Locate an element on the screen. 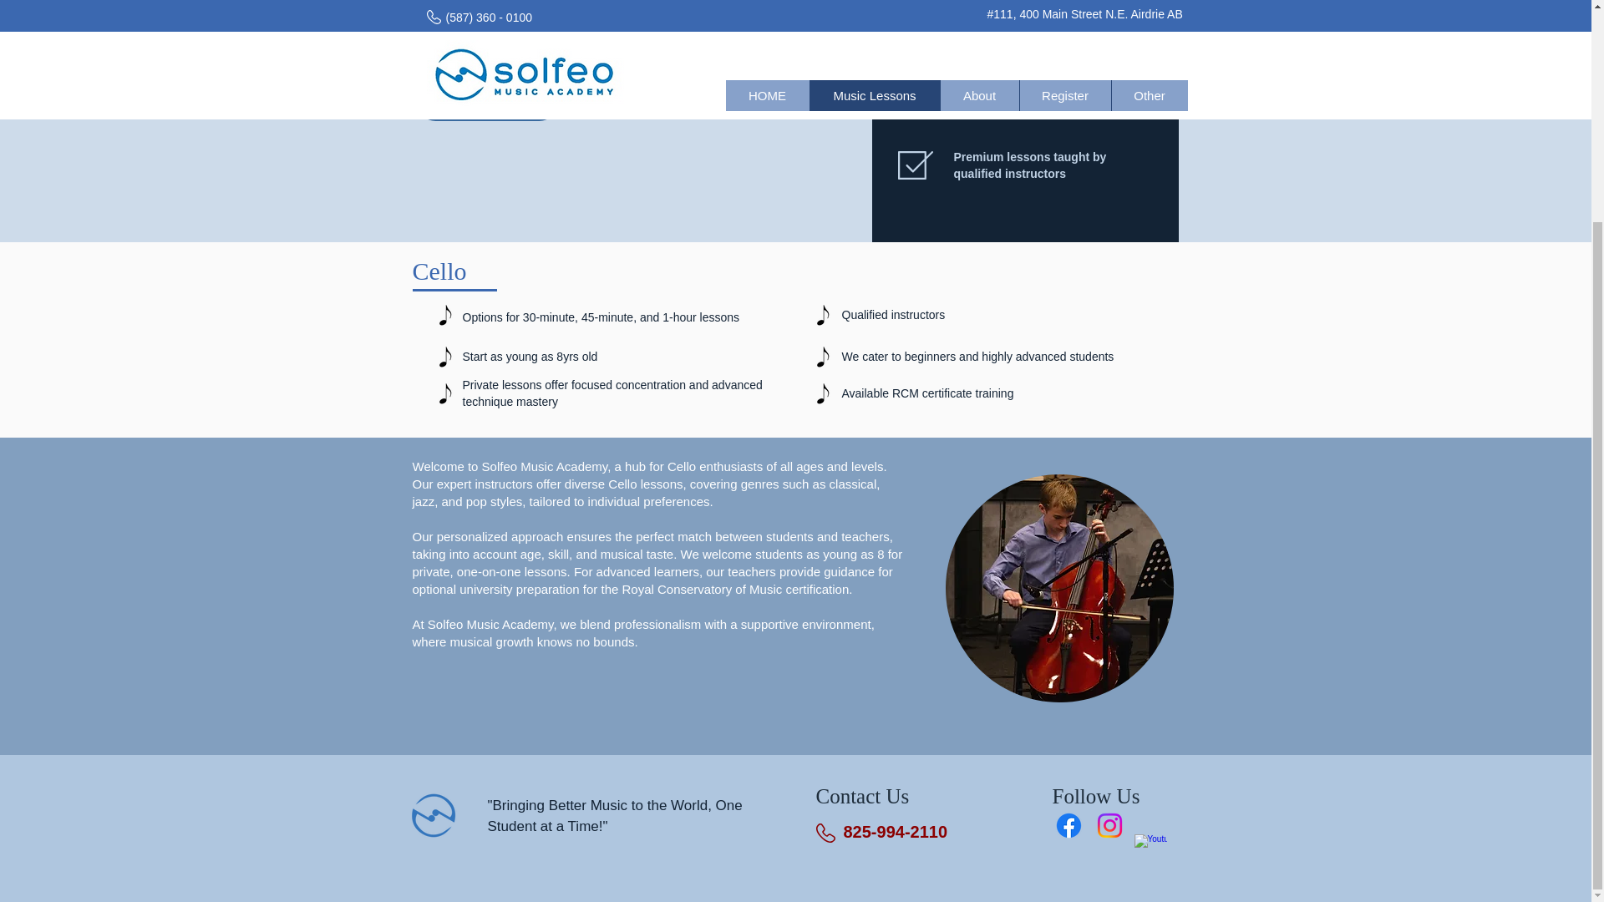  PerformanceCello.png is located at coordinates (1059, 588).